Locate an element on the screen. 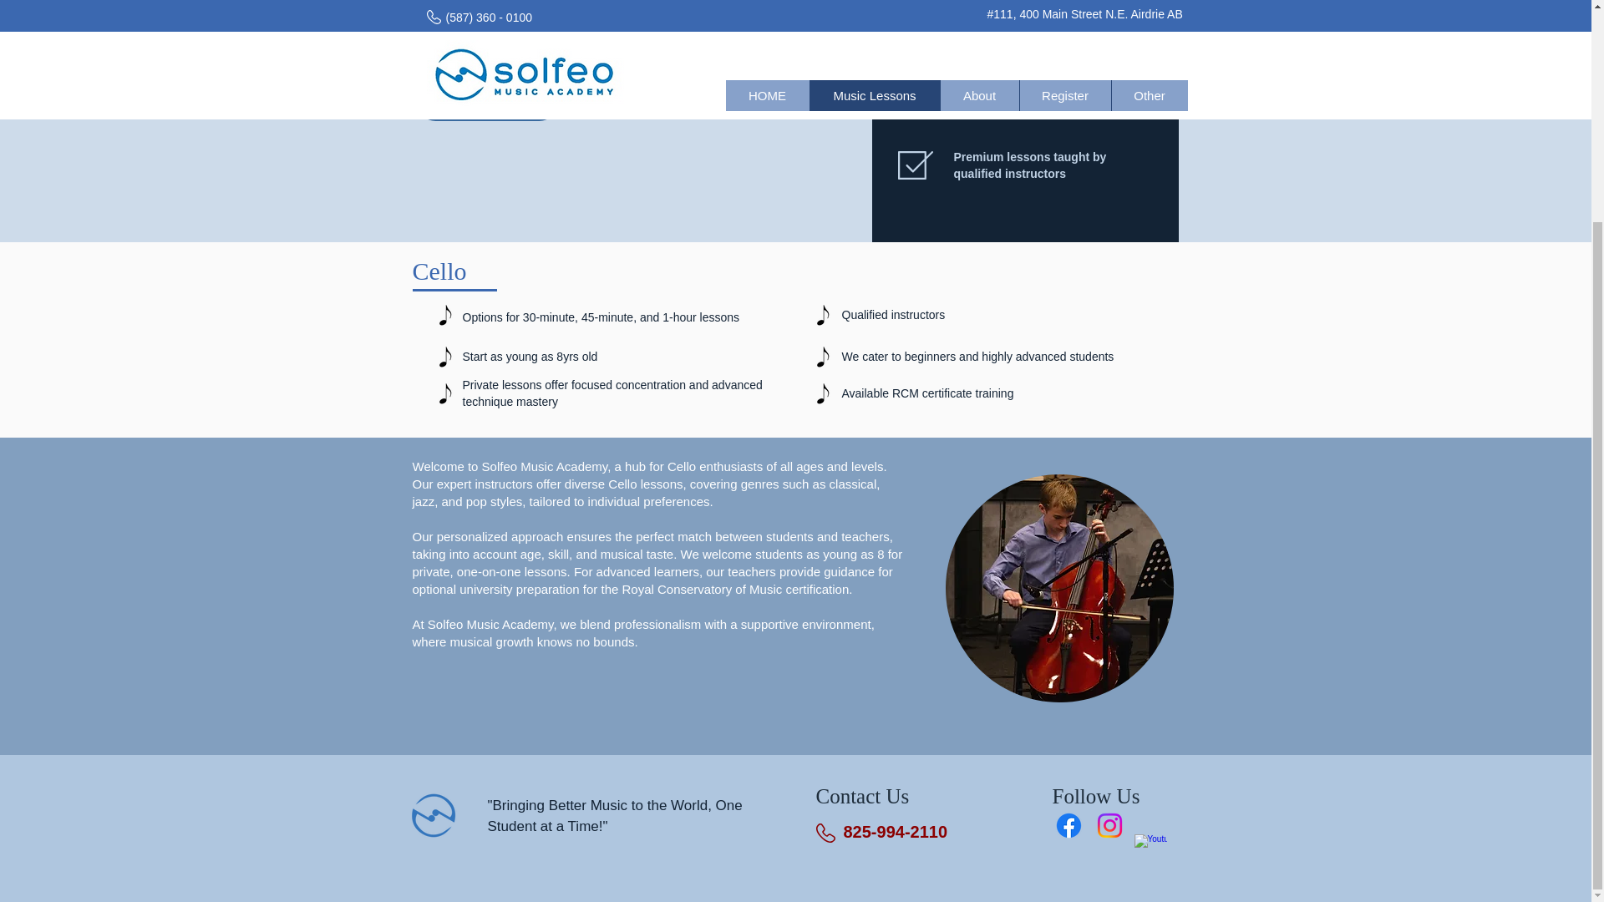  PerformanceCello.png is located at coordinates (1059, 588).